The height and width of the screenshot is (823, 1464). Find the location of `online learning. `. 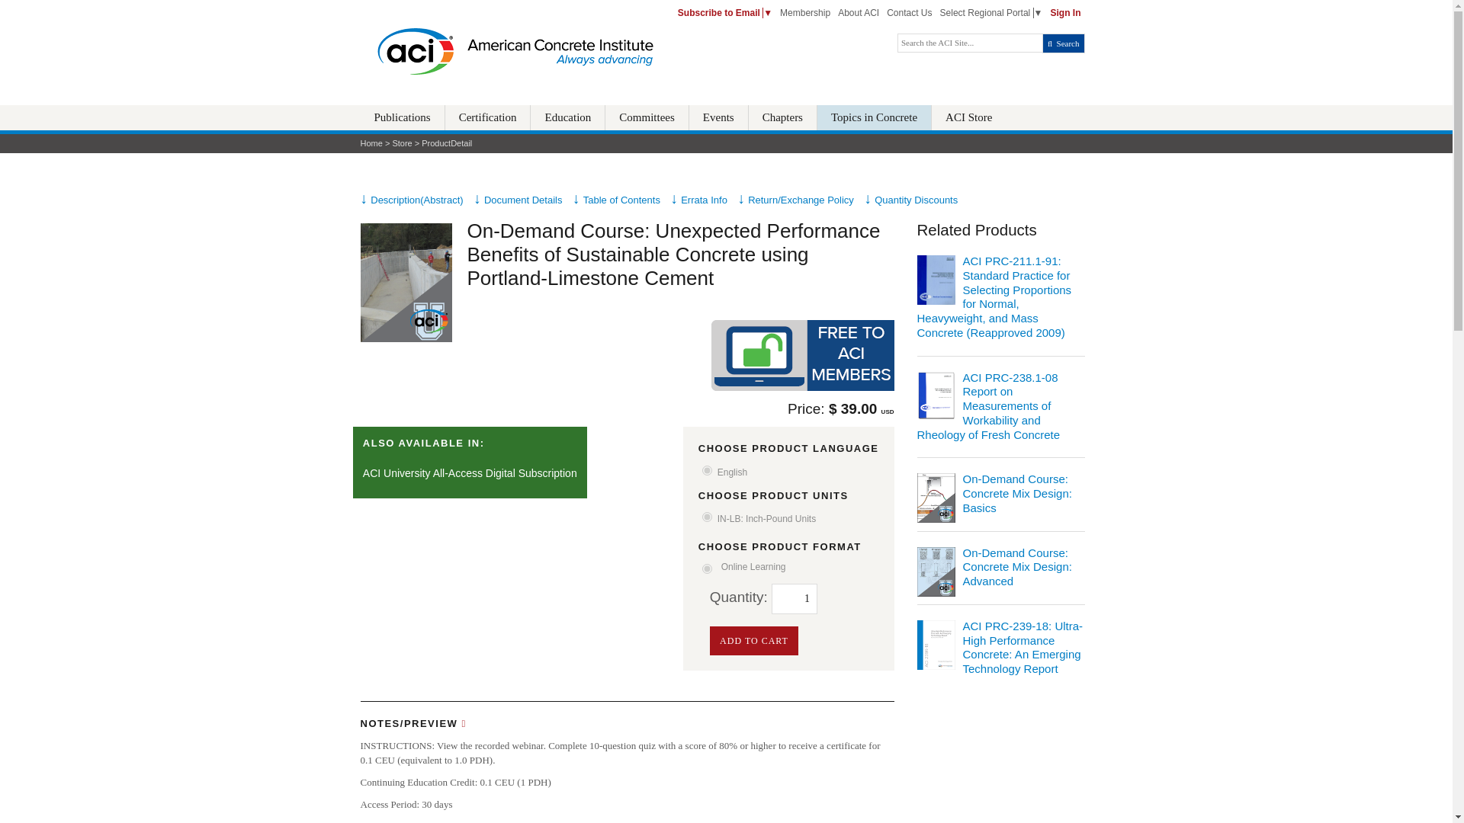

online learning.  is located at coordinates (788, 566).